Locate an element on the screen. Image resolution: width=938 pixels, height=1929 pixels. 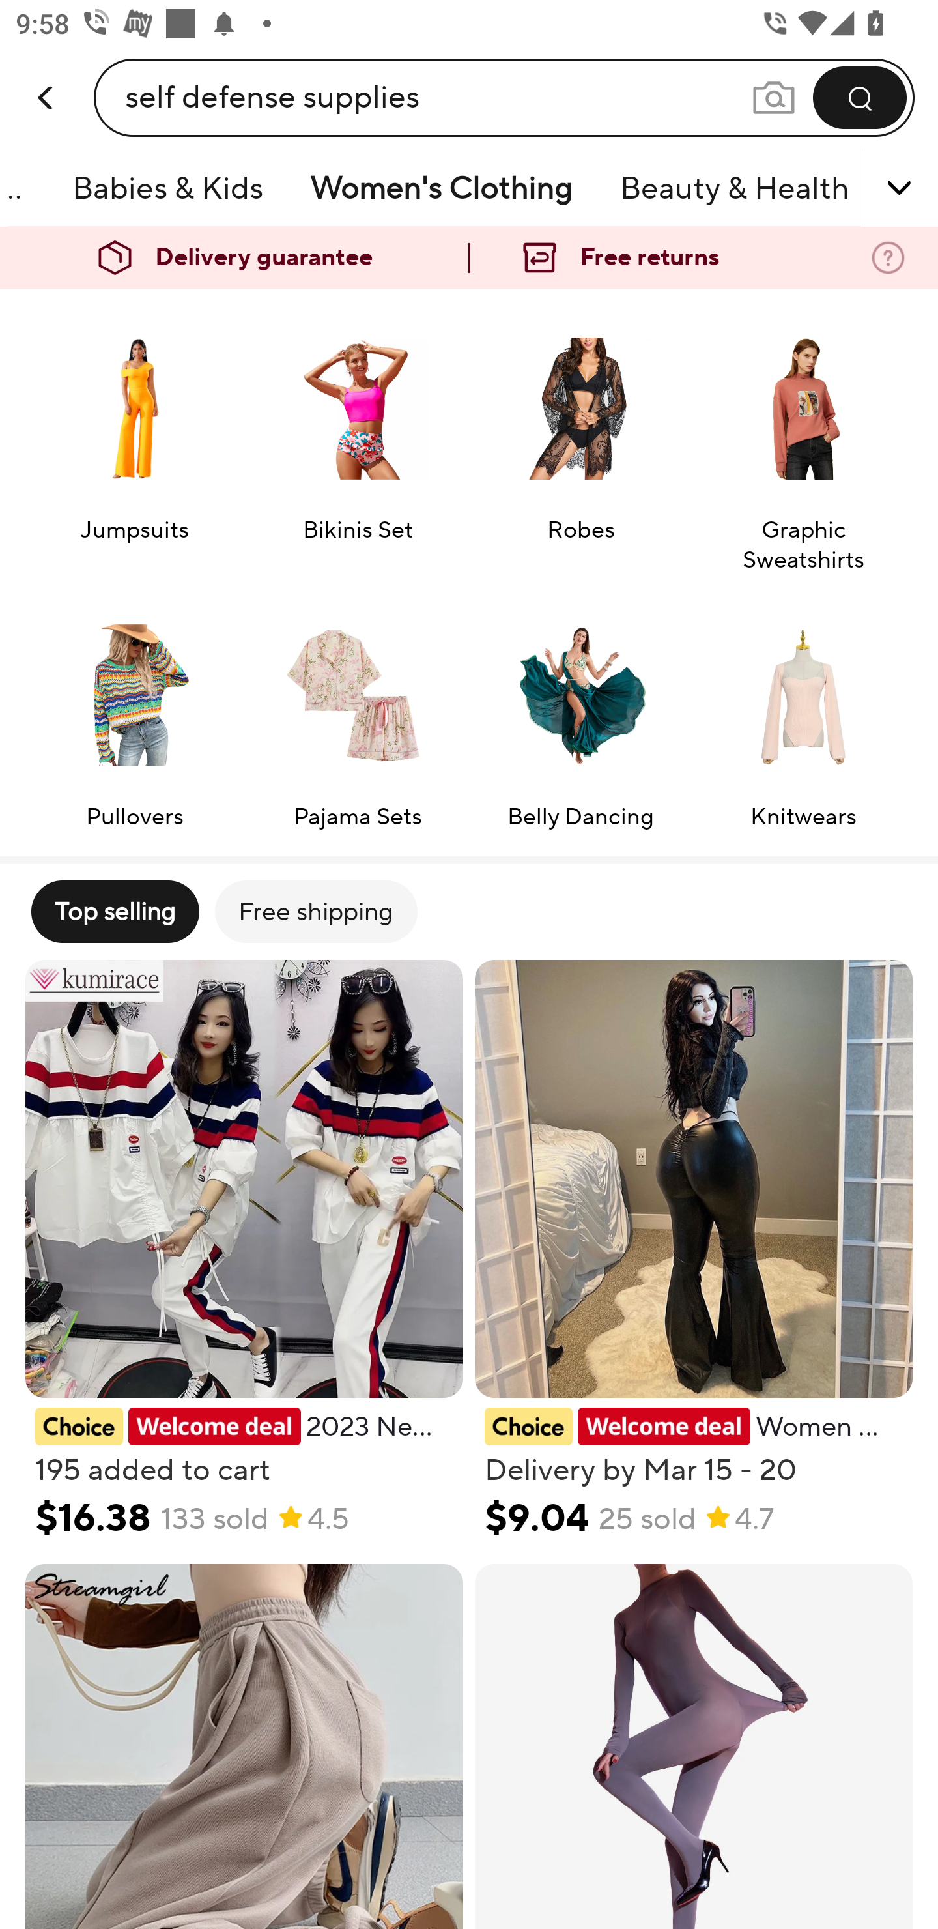
Robes is located at coordinates (580, 441).